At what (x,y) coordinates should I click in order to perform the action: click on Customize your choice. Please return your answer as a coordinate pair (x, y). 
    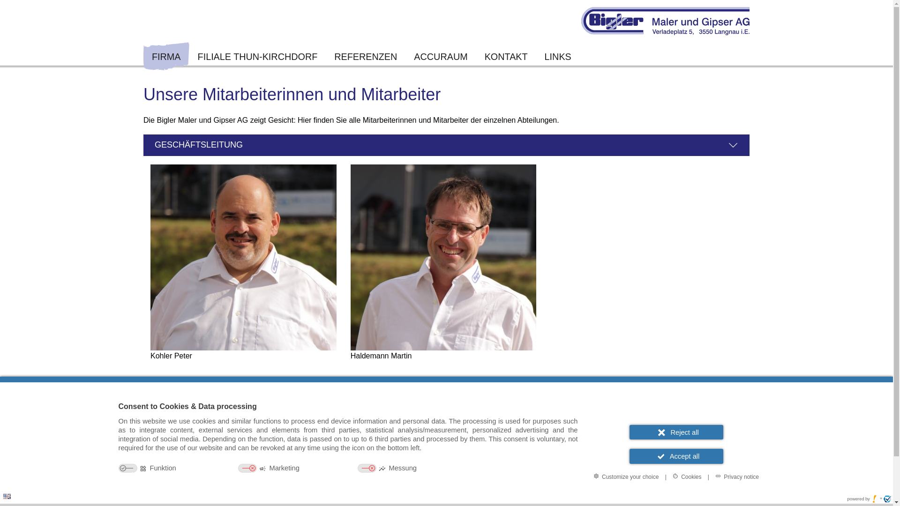
    Looking at the image, I should click on (626, 476).